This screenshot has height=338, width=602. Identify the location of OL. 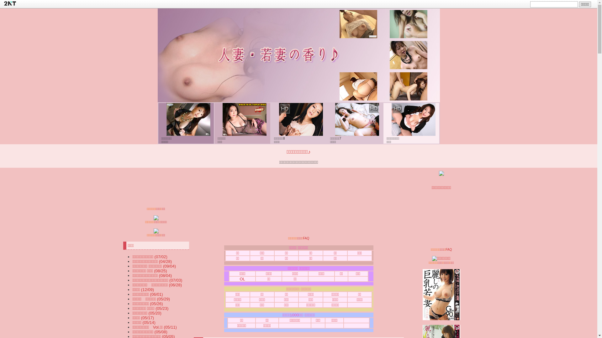
(242, 279).